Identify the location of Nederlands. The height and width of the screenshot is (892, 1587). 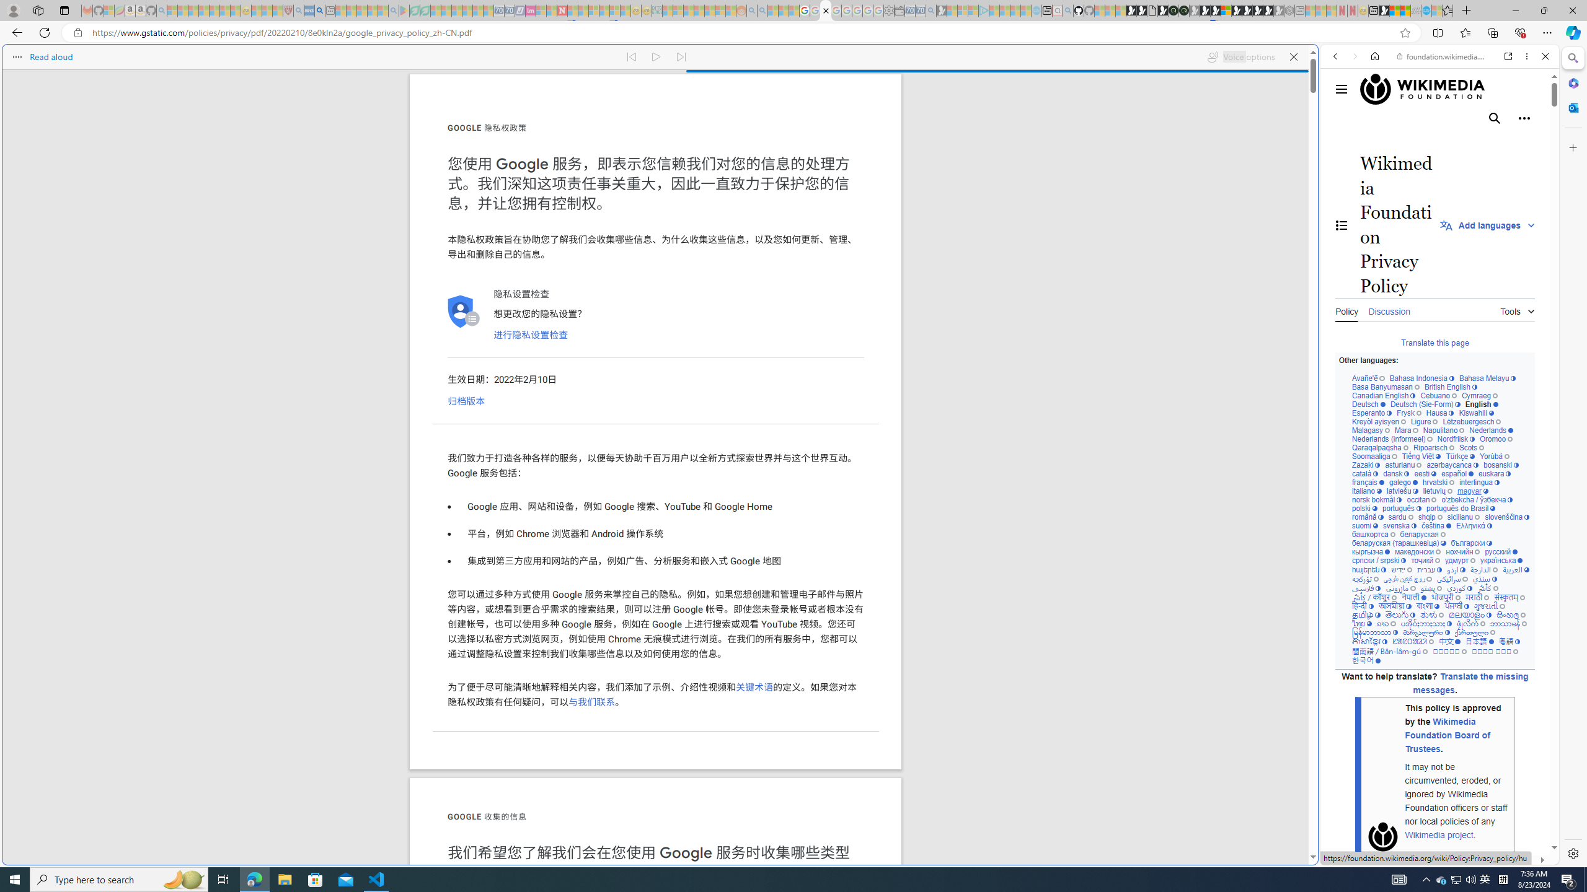
(1492, 431).